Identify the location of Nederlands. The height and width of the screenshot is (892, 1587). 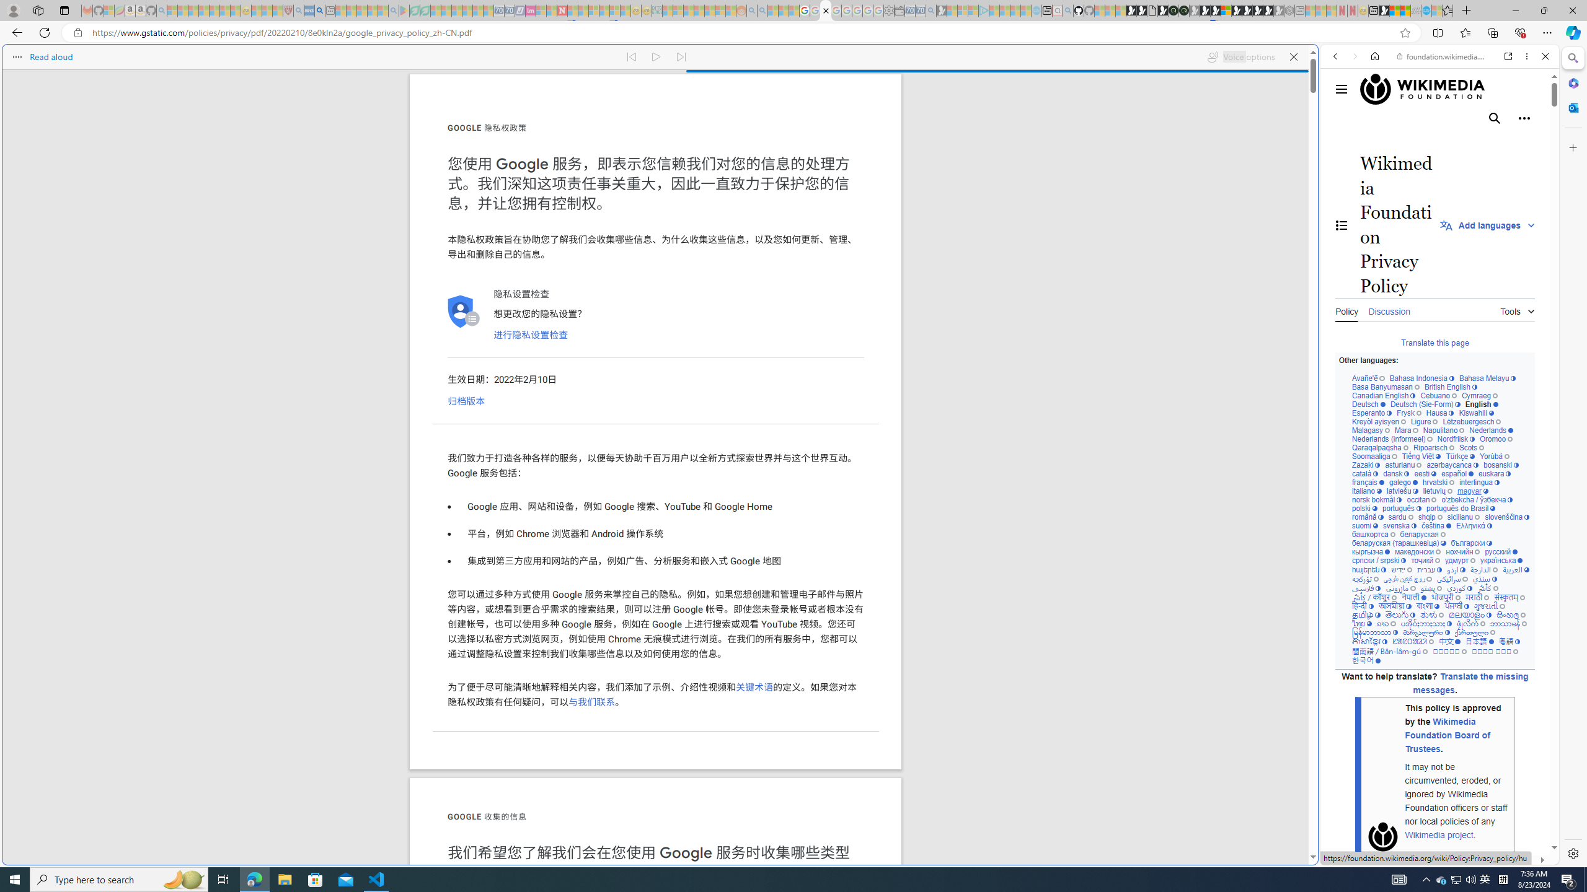
(1492, 431).